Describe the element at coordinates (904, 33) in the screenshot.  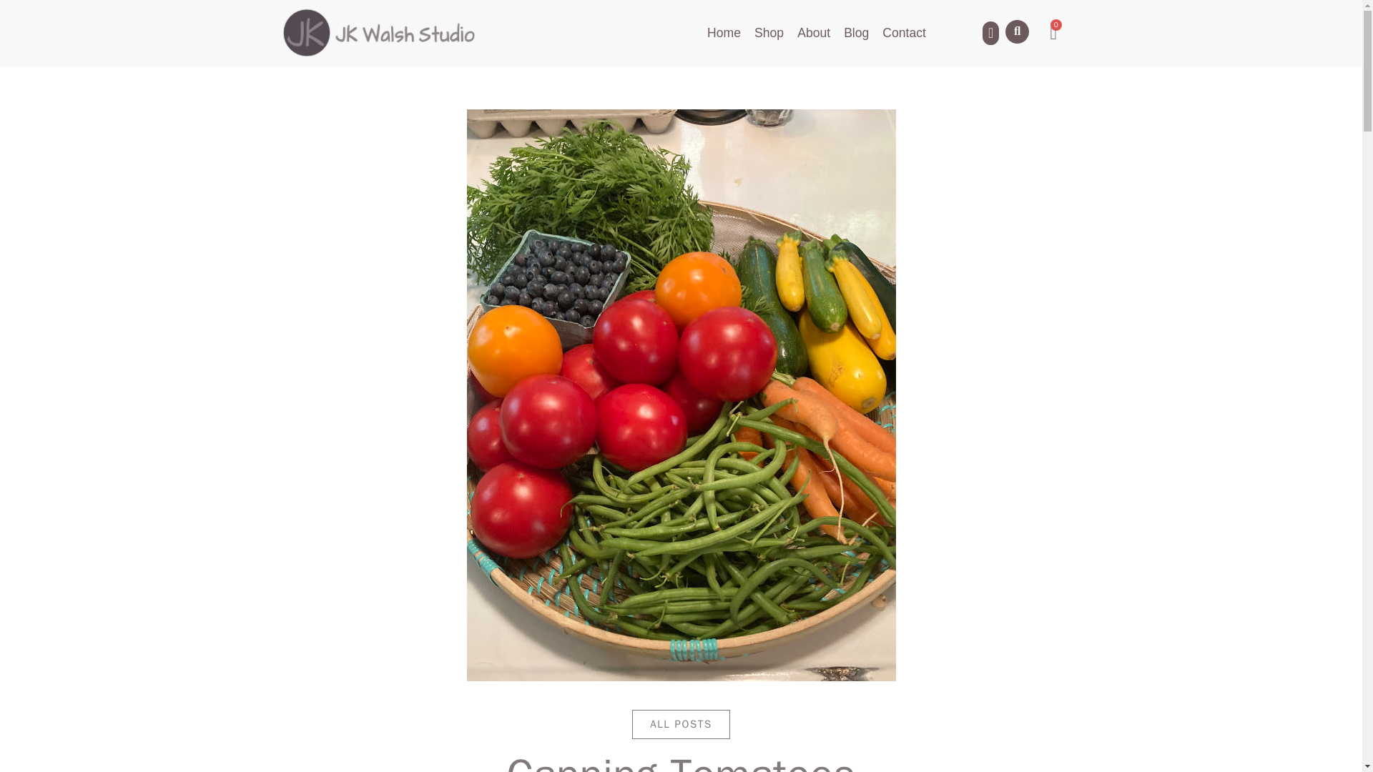
I see `Contact` at that location.